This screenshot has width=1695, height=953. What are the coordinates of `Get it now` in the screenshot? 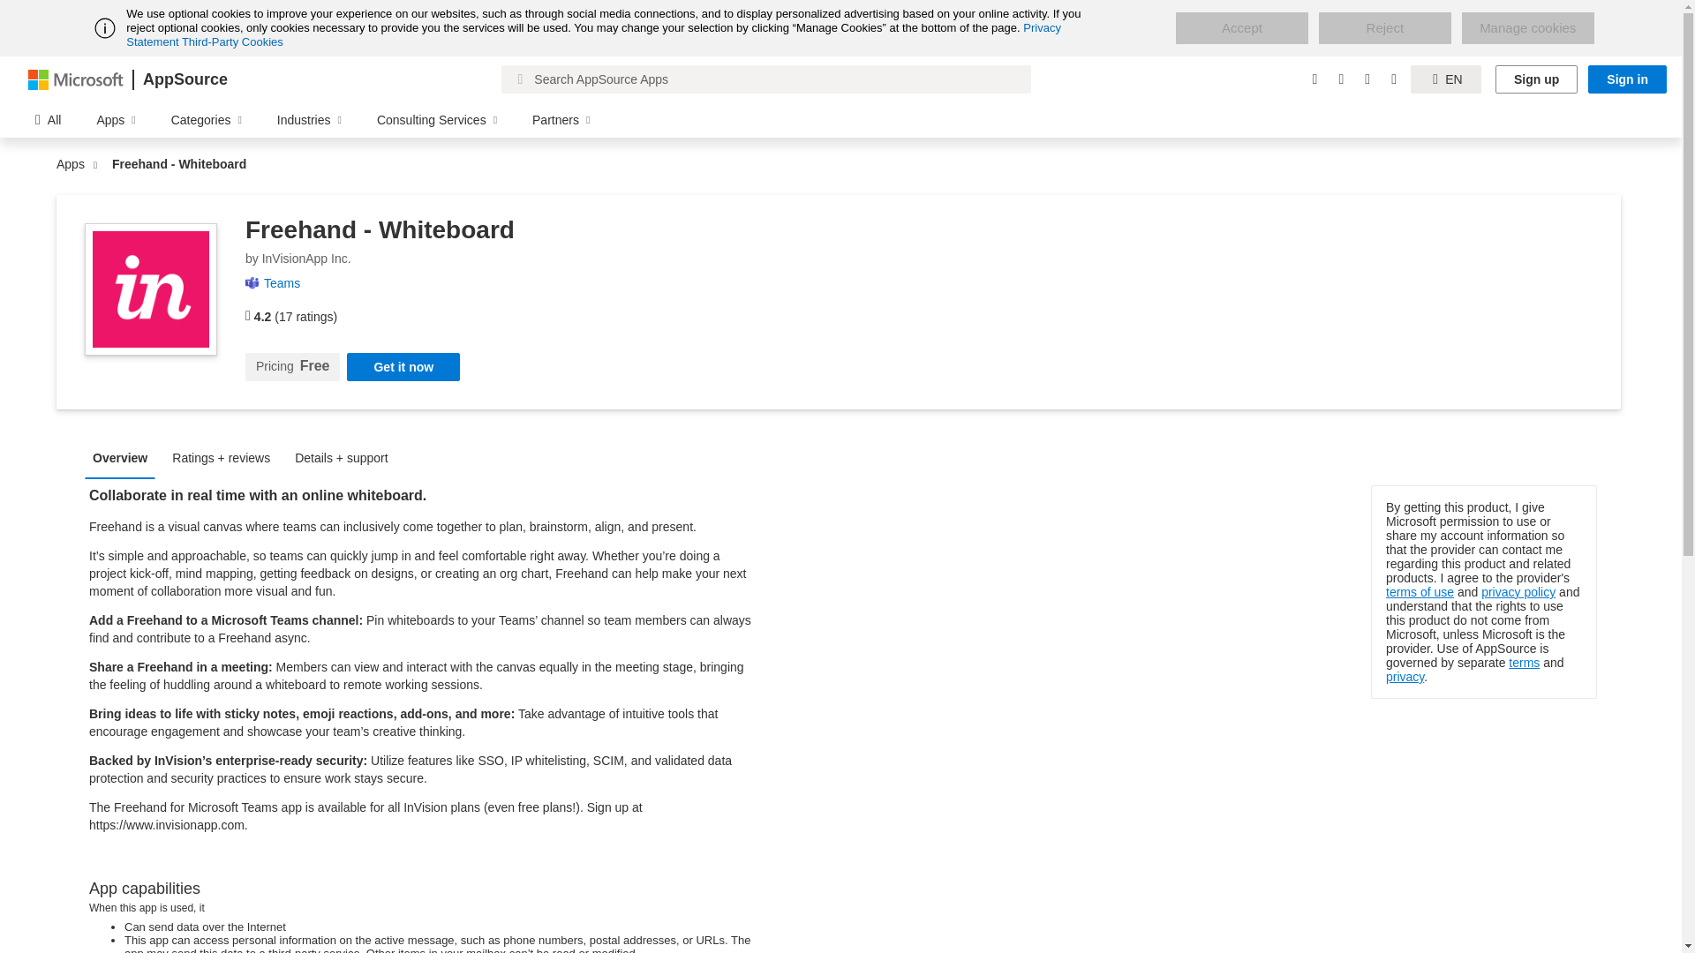 It's located at (403, 367).